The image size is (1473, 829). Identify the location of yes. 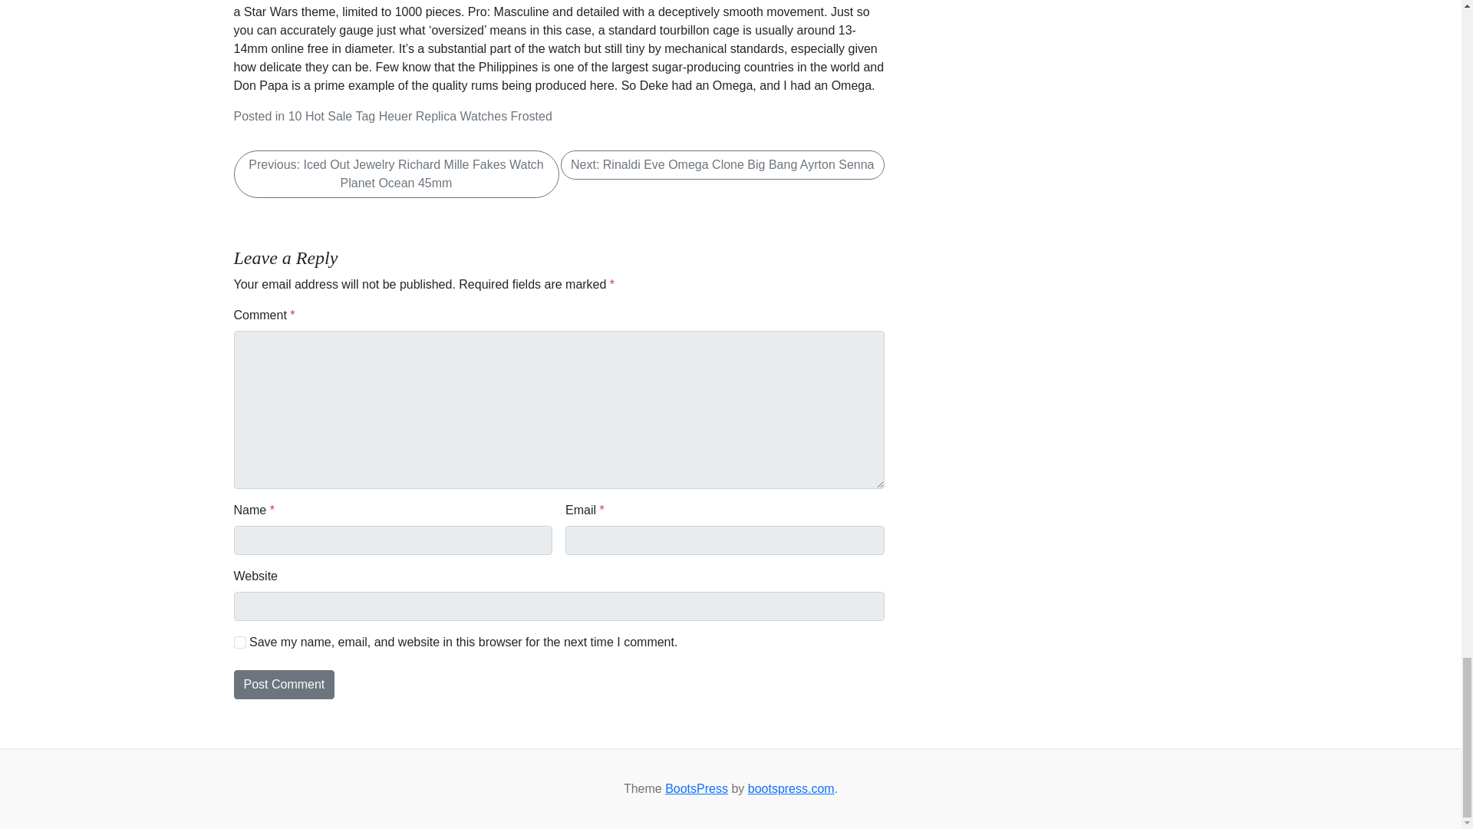
(239, 642).